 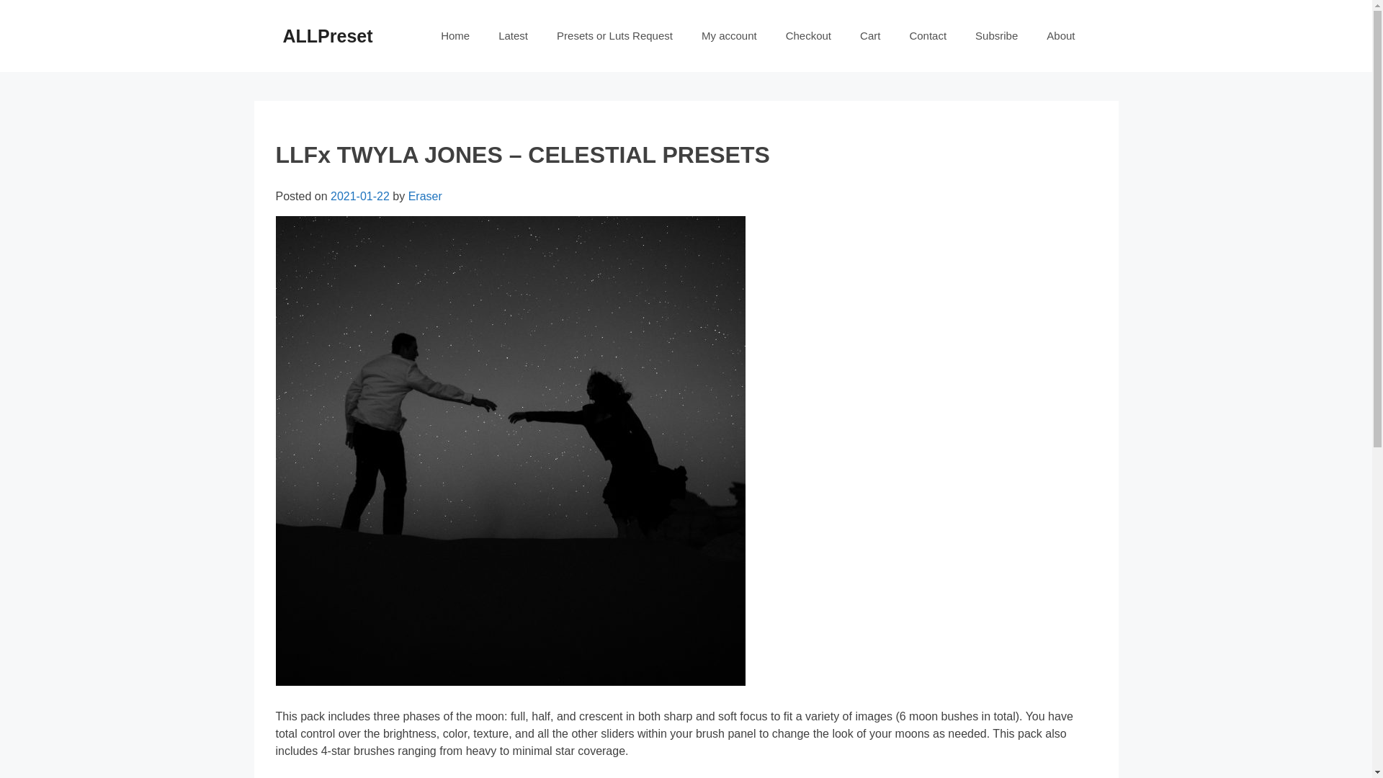 What do you see at coordinates (729, 36) in the screenshot?
I see `My account` at bounding box center [729, 36].